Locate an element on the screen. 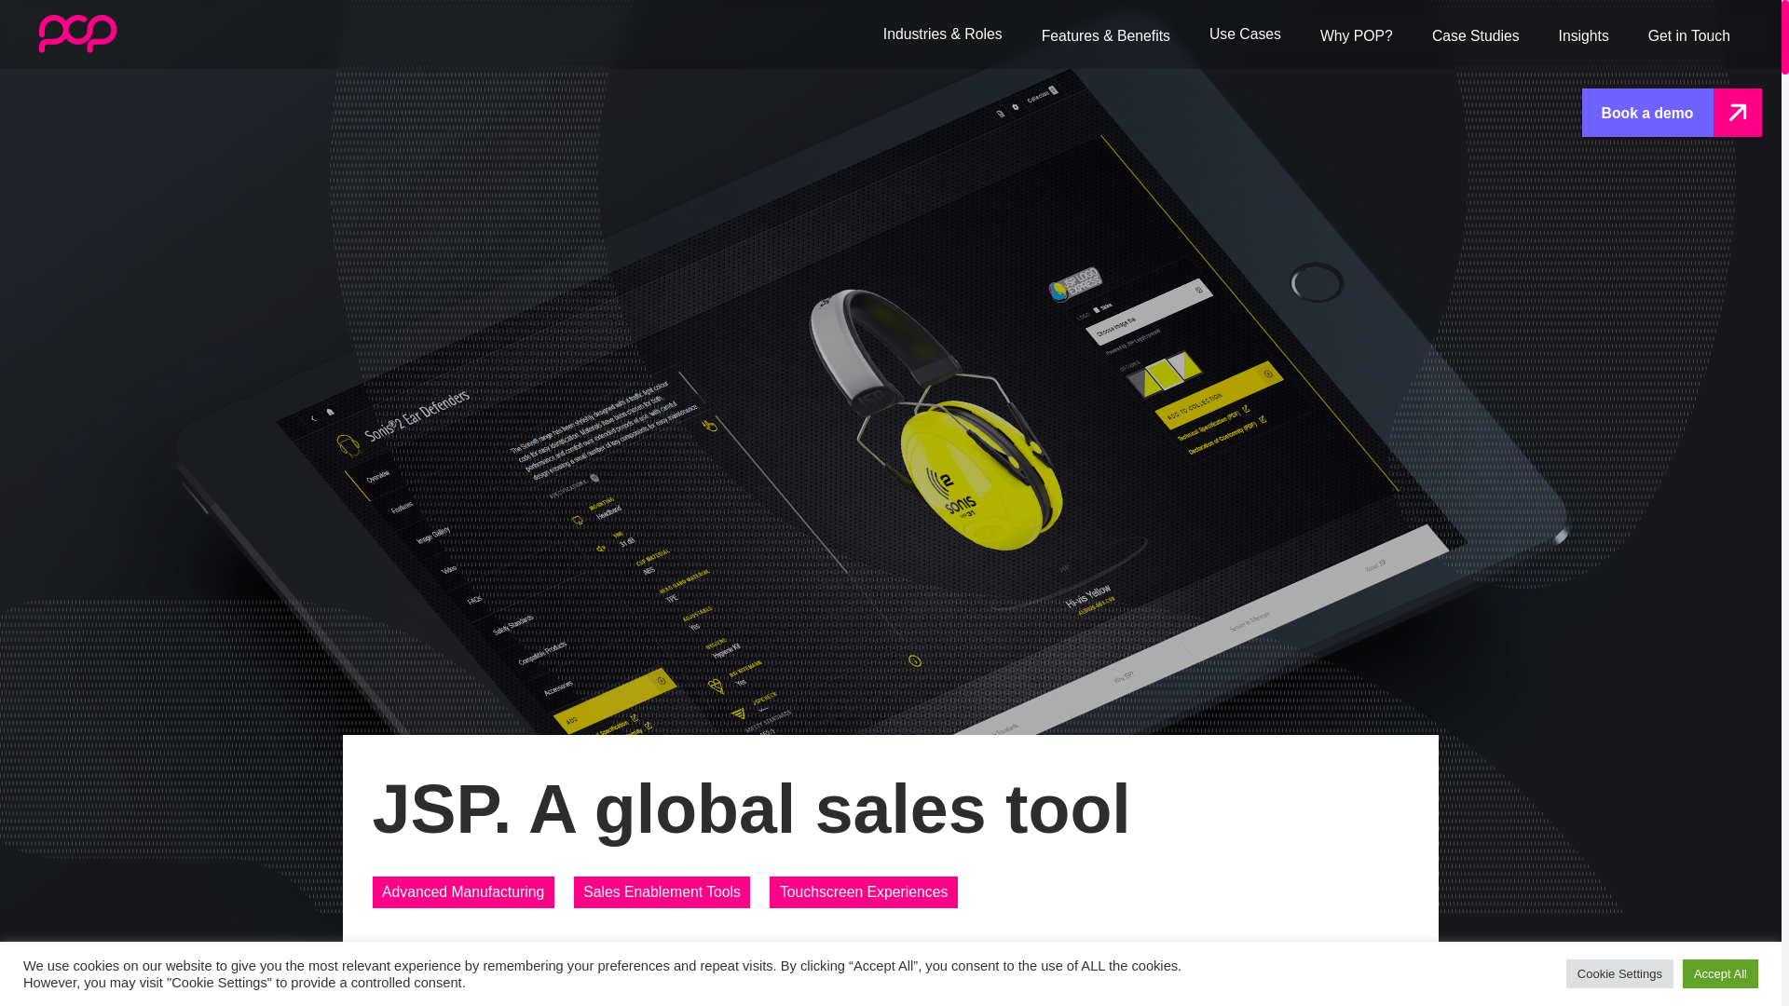 The height and width of the screenshot is (1006, 1789). Advanced Manufacturing is located at coordinates (463, 892).